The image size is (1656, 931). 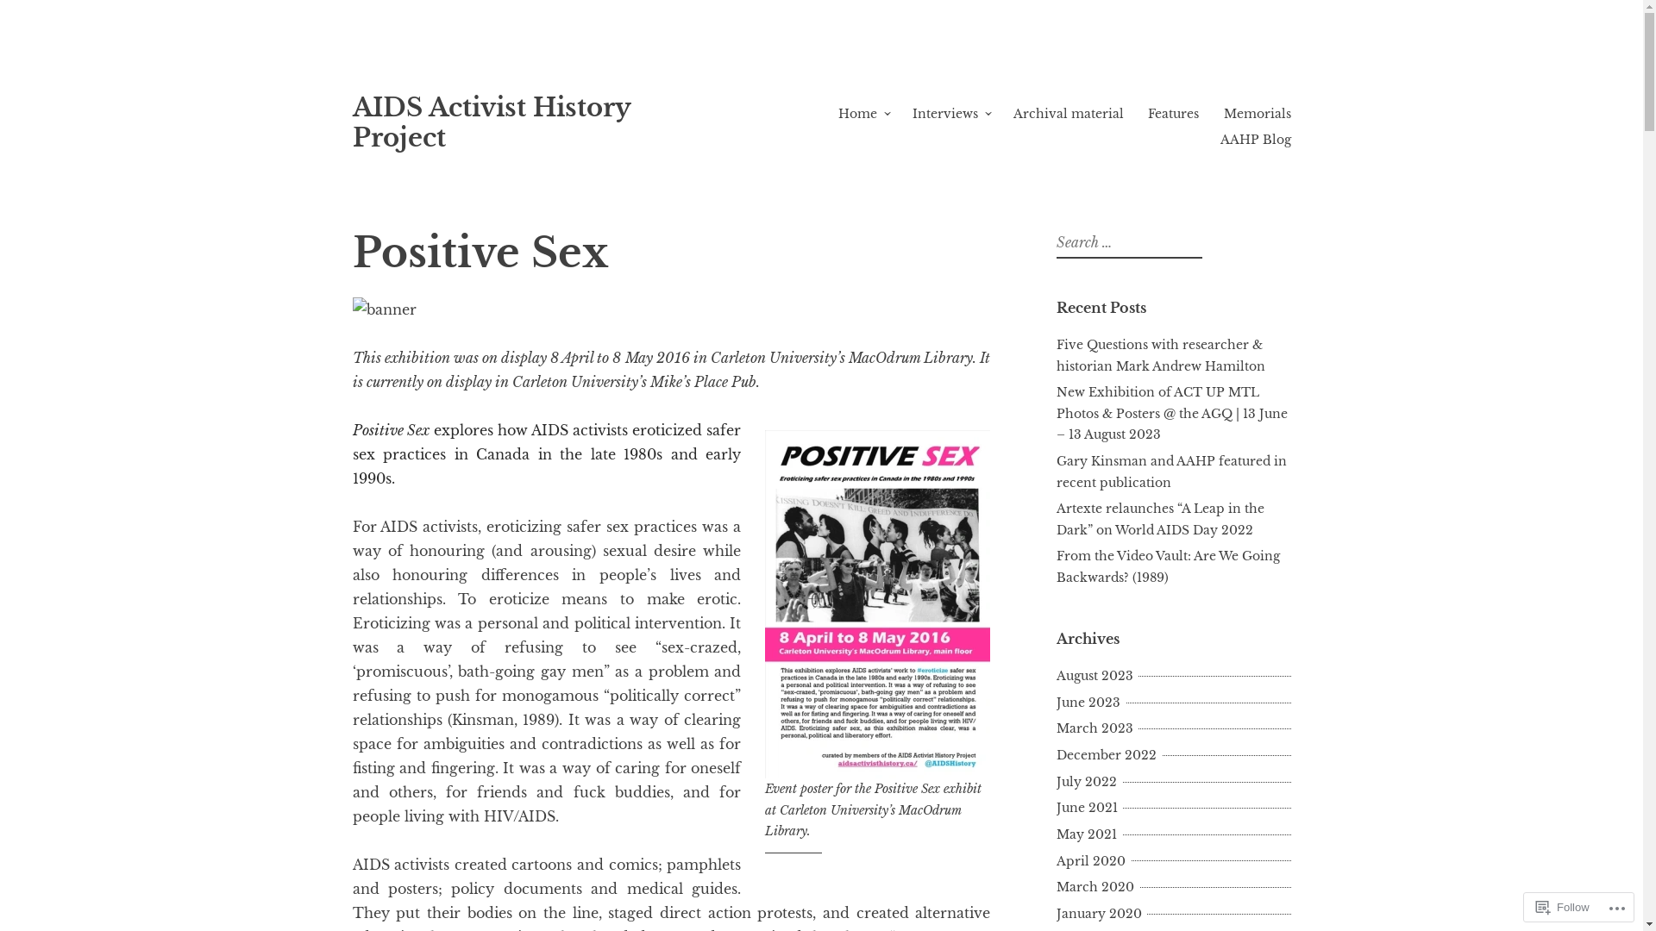 I want to click on Archival material, so click(x=1068, y=114).